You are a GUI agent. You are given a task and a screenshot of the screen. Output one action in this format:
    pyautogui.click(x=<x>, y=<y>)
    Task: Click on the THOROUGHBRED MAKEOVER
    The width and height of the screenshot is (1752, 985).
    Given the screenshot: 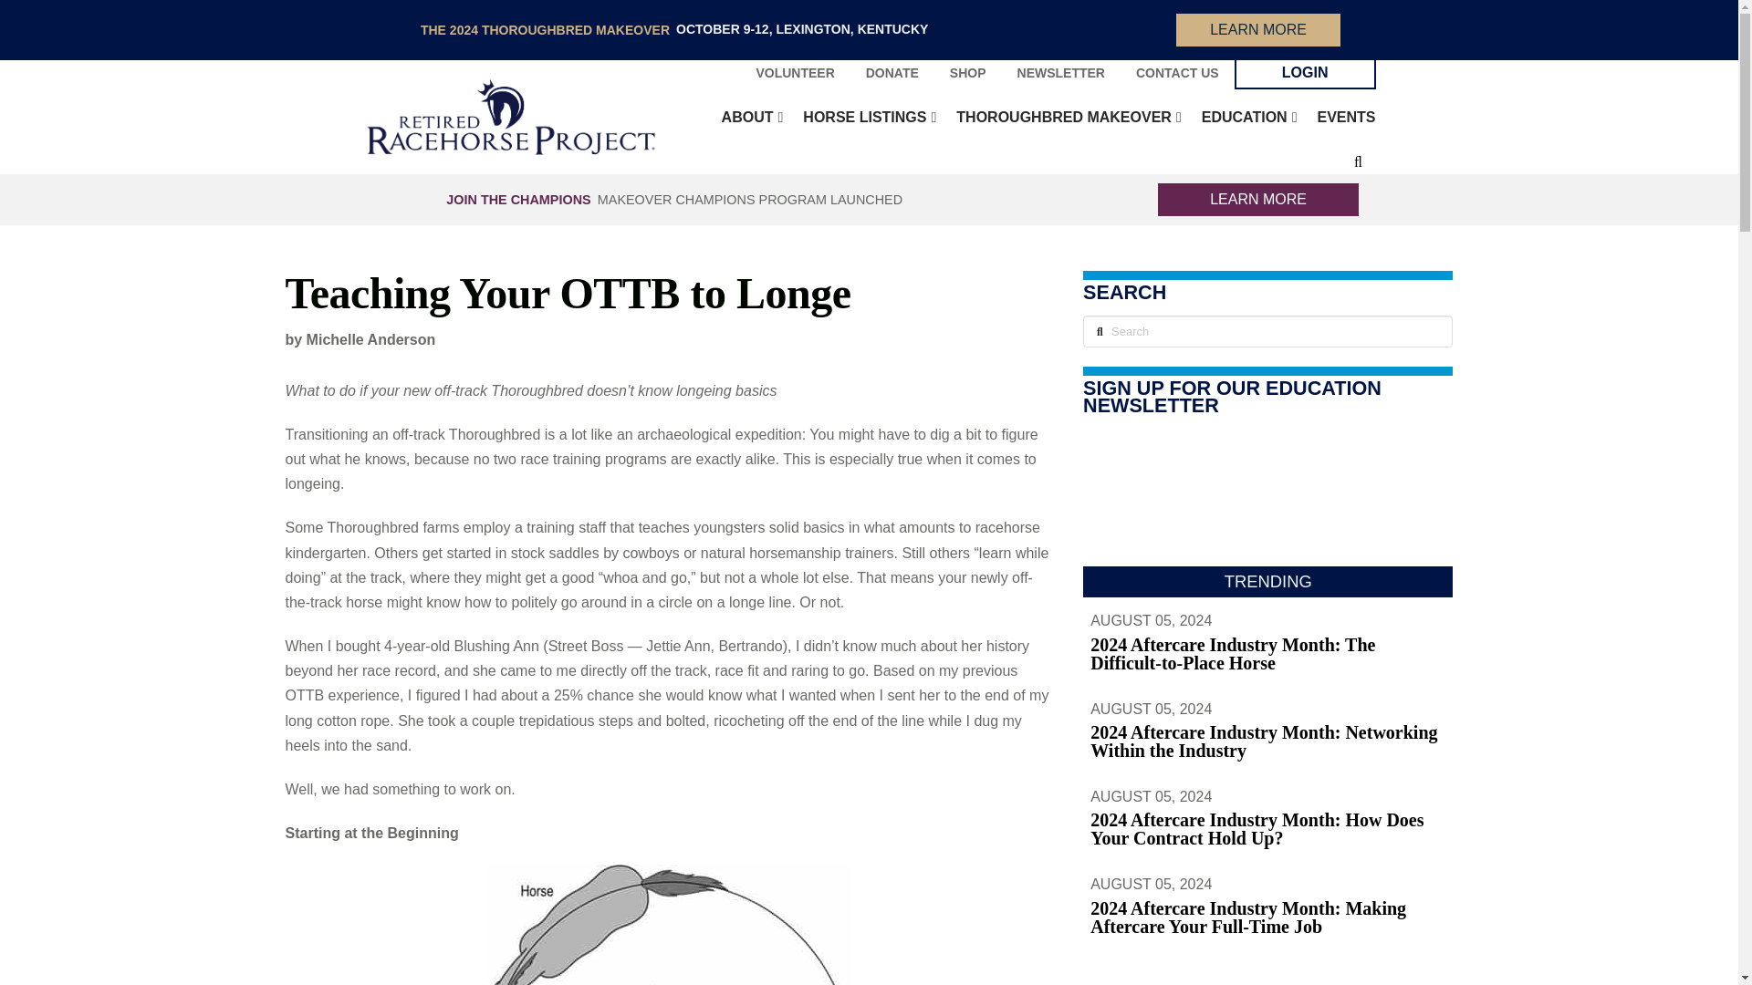 What is the action you would take?
    pyautogui.click(x=1063, y=117)
    